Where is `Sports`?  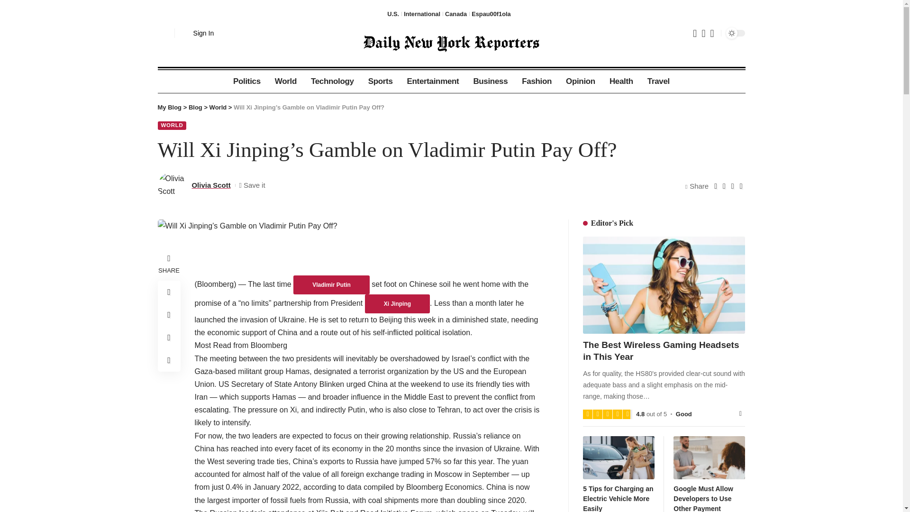
Sports is located at coordinates (381, 81).